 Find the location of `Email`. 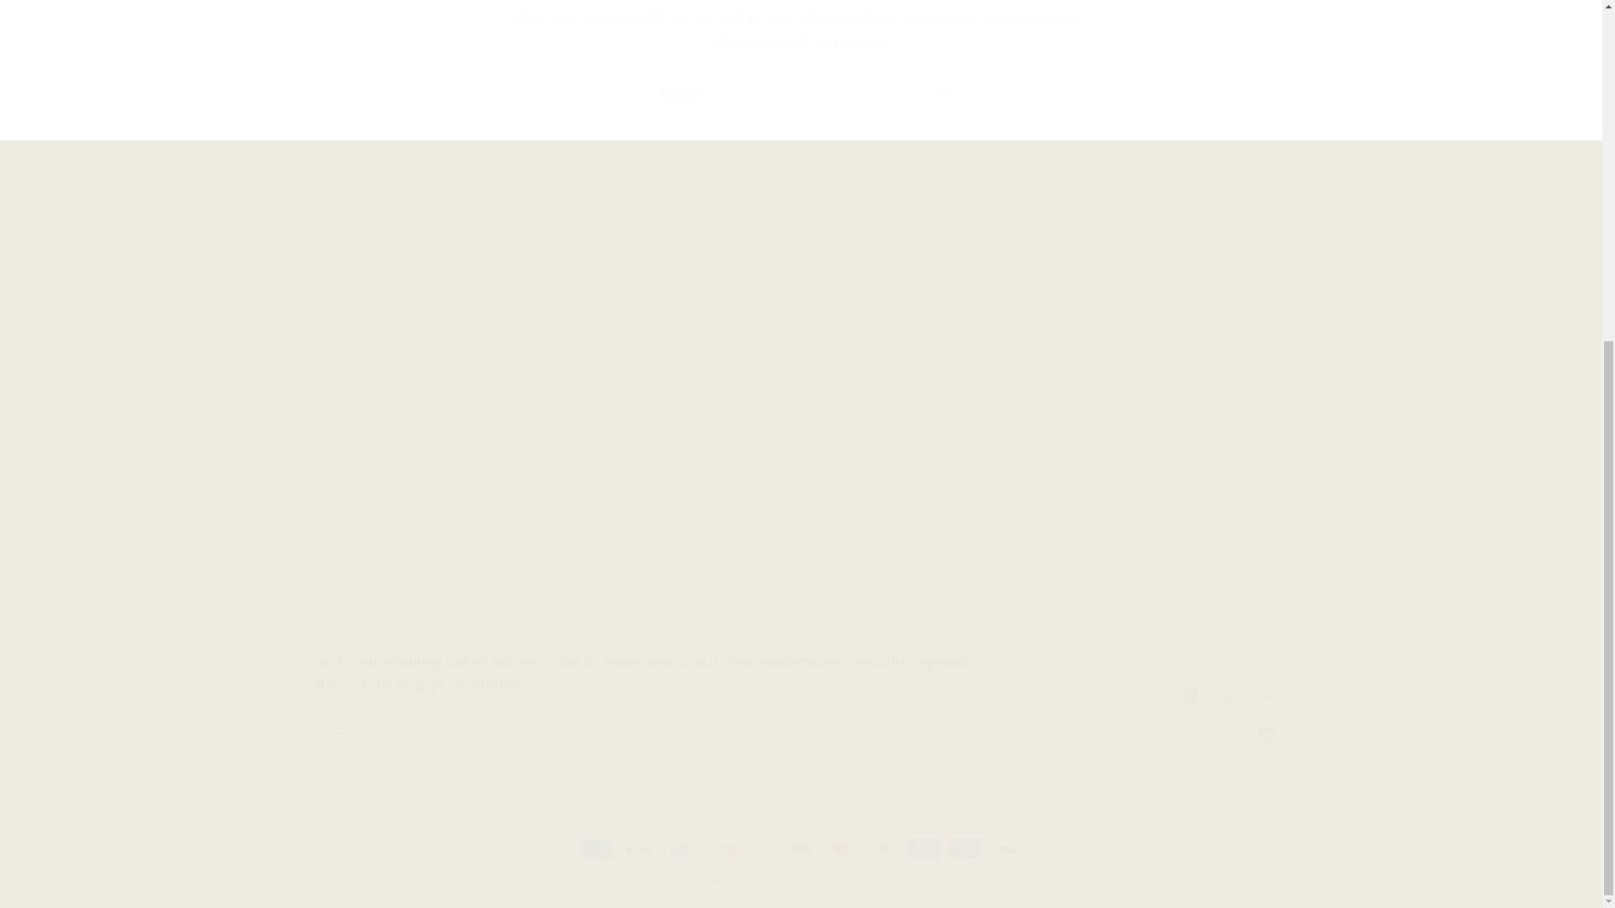

Email is located at coordinates (802, 94).